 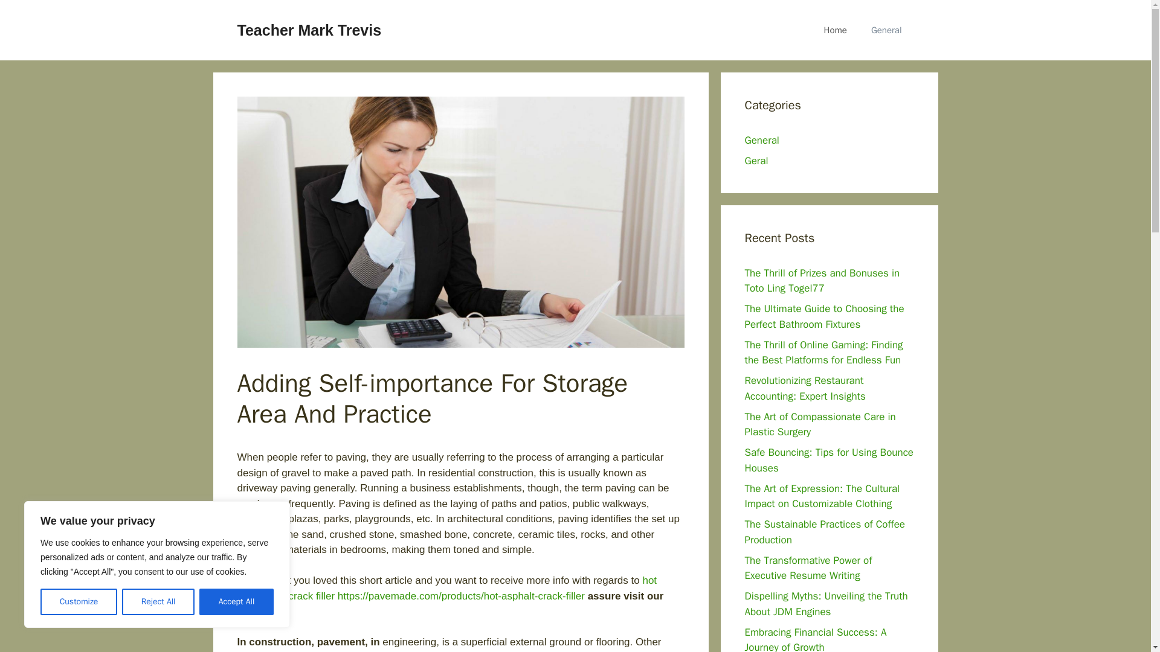 I want to click on The Thrill of Prizes and Bonuses in Toto Ling Togel77, so click(x=822, y=281).